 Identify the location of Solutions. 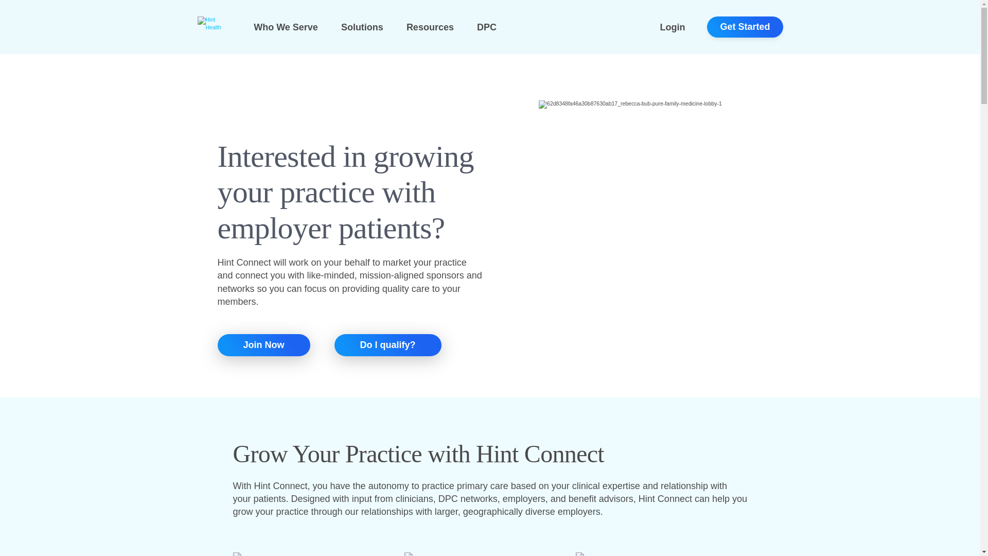
(362, 27).